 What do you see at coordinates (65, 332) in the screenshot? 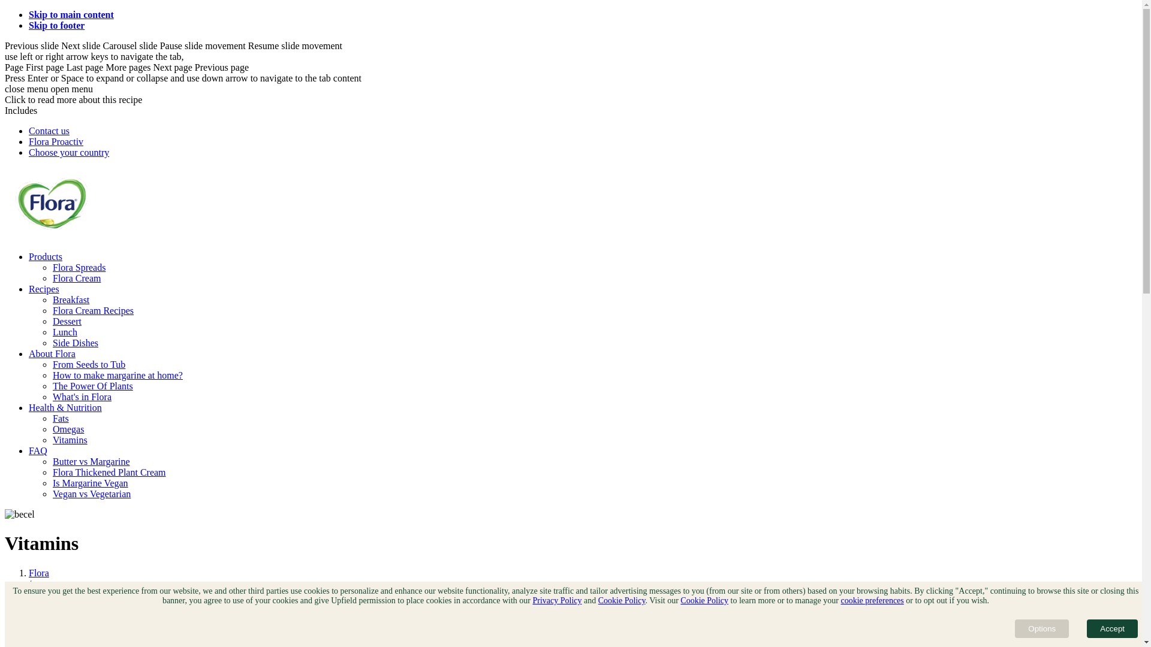
I see `Lunch` at bounding box center [65, 332].